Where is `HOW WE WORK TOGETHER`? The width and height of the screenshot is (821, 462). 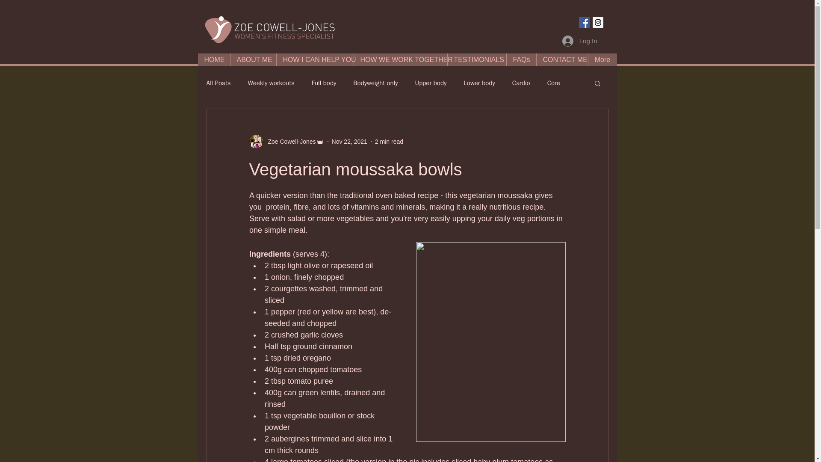 HOW WE WORK TOGETHER is located at coordinates (399, 60).